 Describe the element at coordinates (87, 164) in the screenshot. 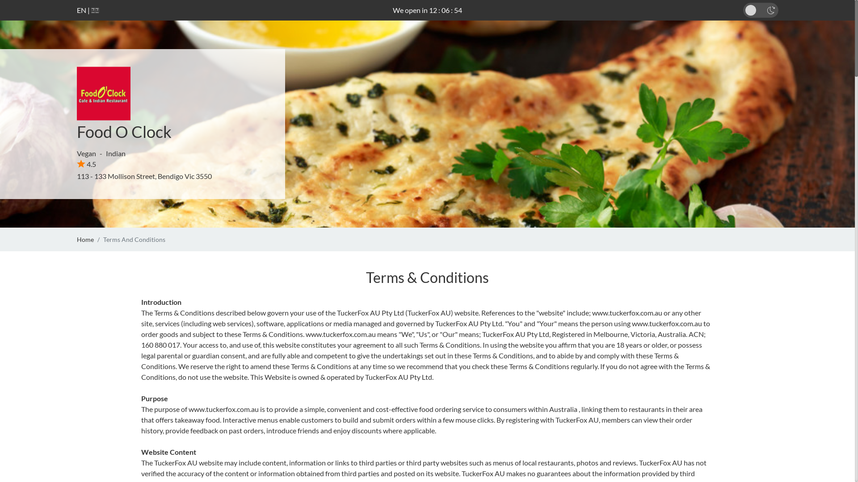

I see `4.5` at that location.